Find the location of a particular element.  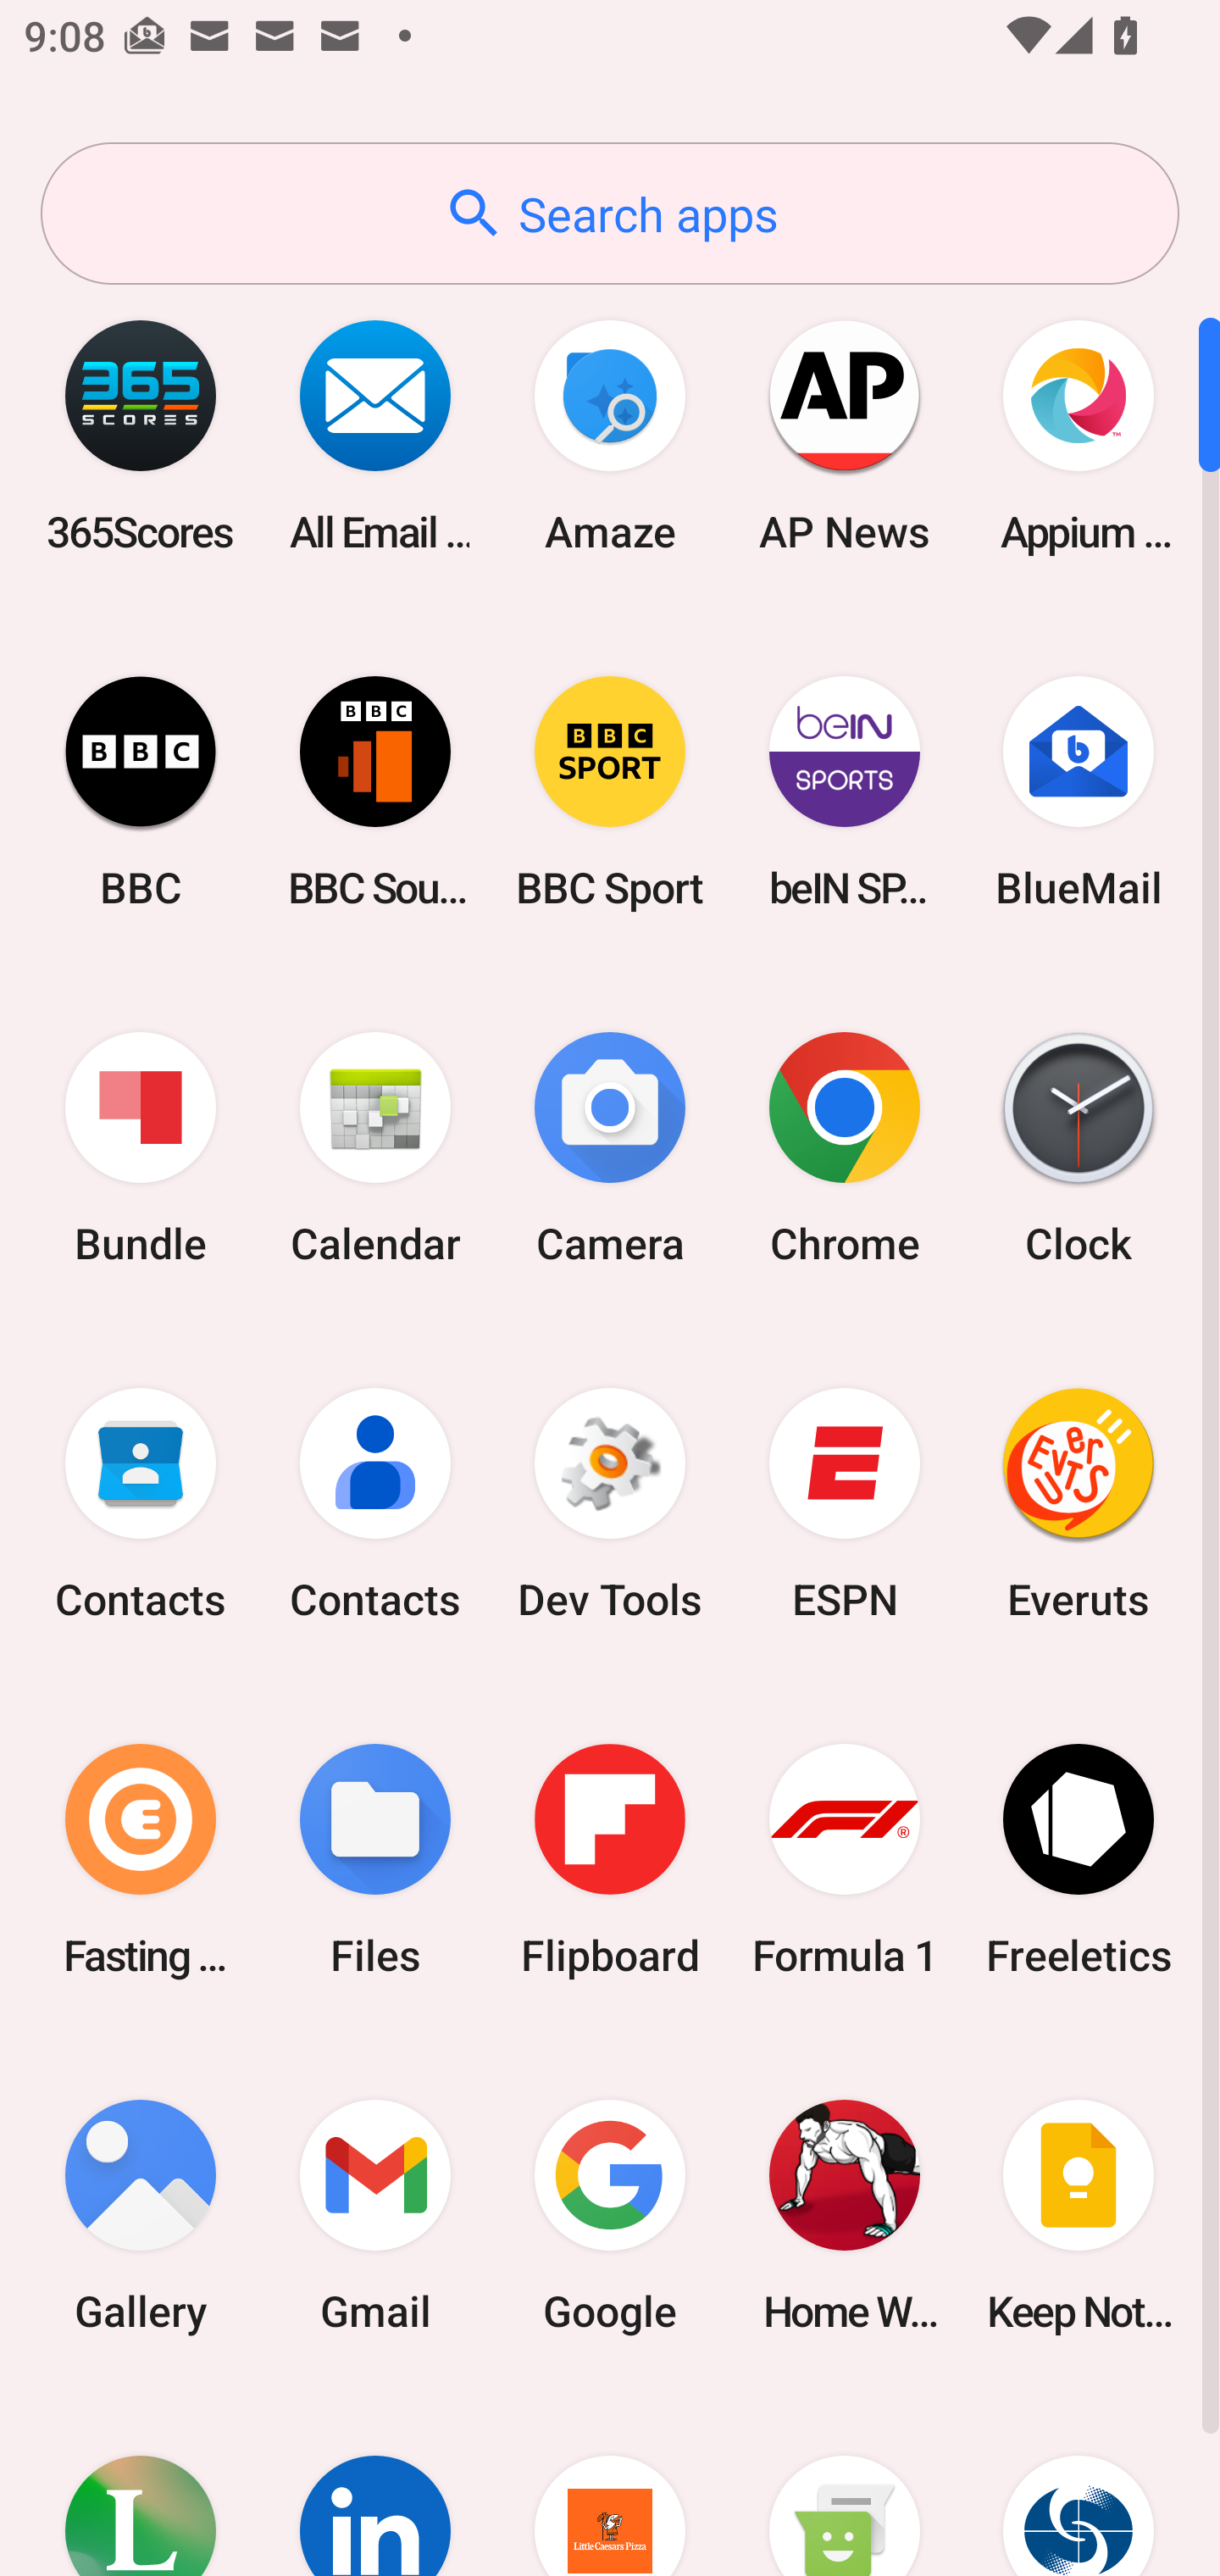

Flipboard is located at coordinates (610, 1859).